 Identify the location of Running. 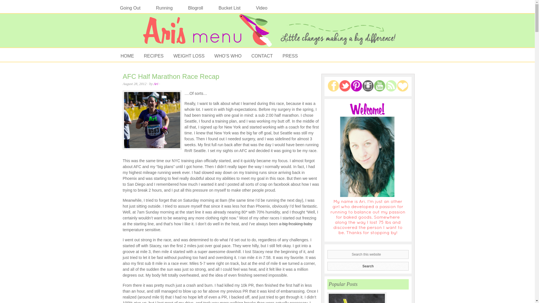
(164, 8).